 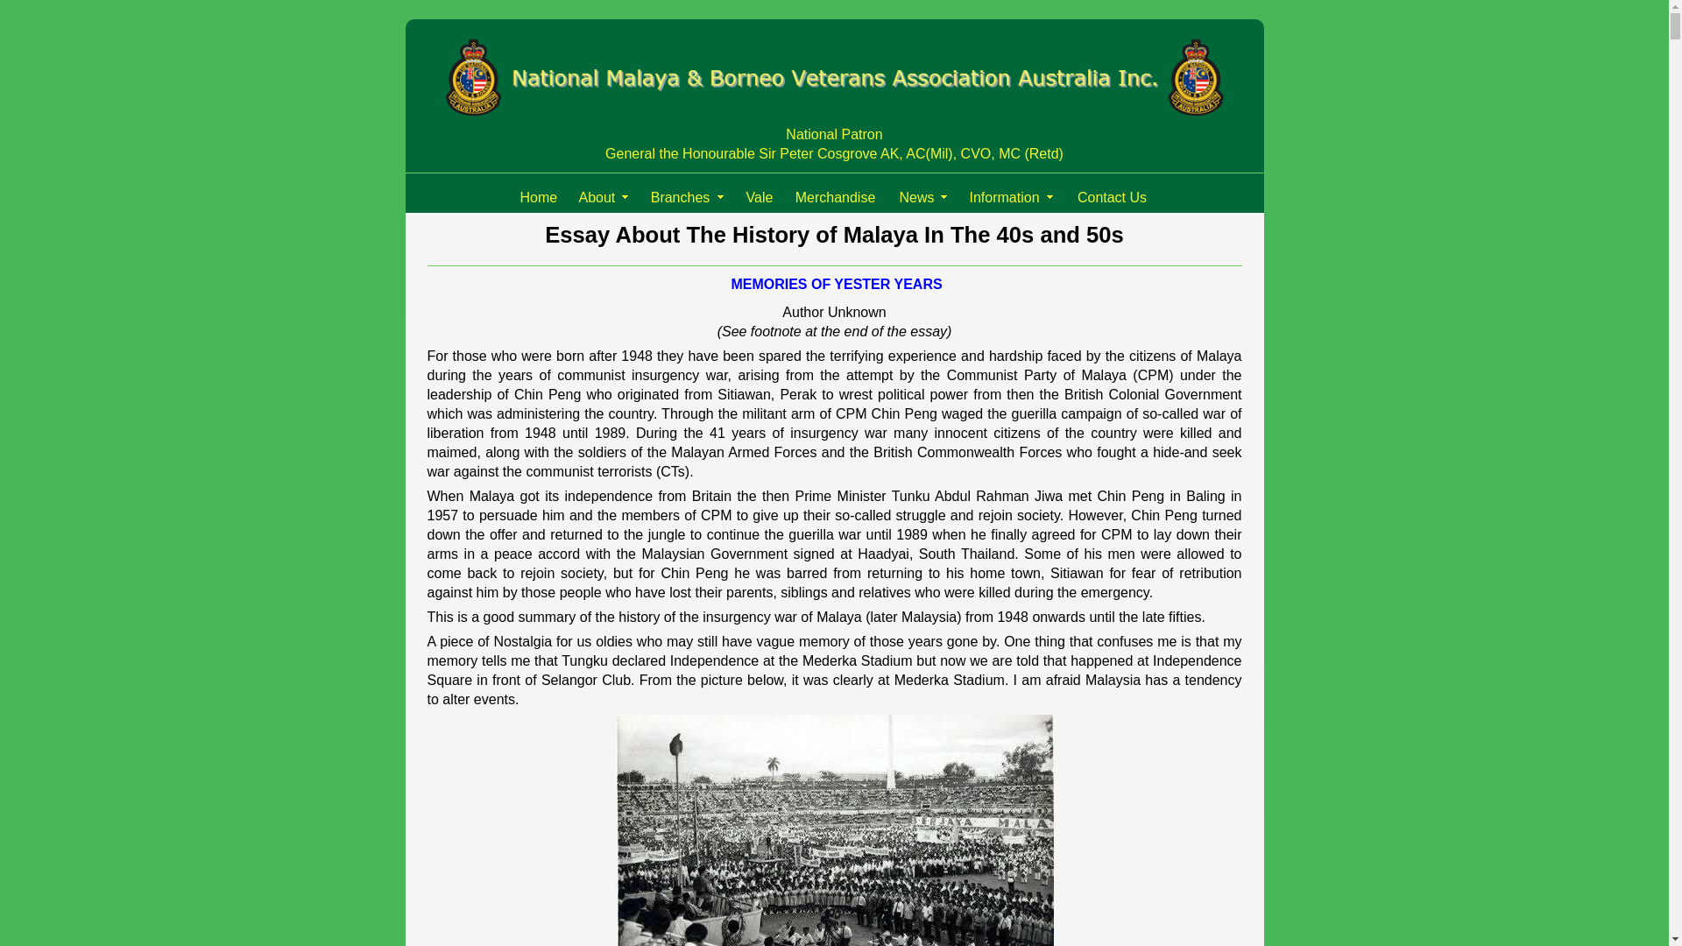 I want to click on Contact Us, so click(x=1112, y=200).